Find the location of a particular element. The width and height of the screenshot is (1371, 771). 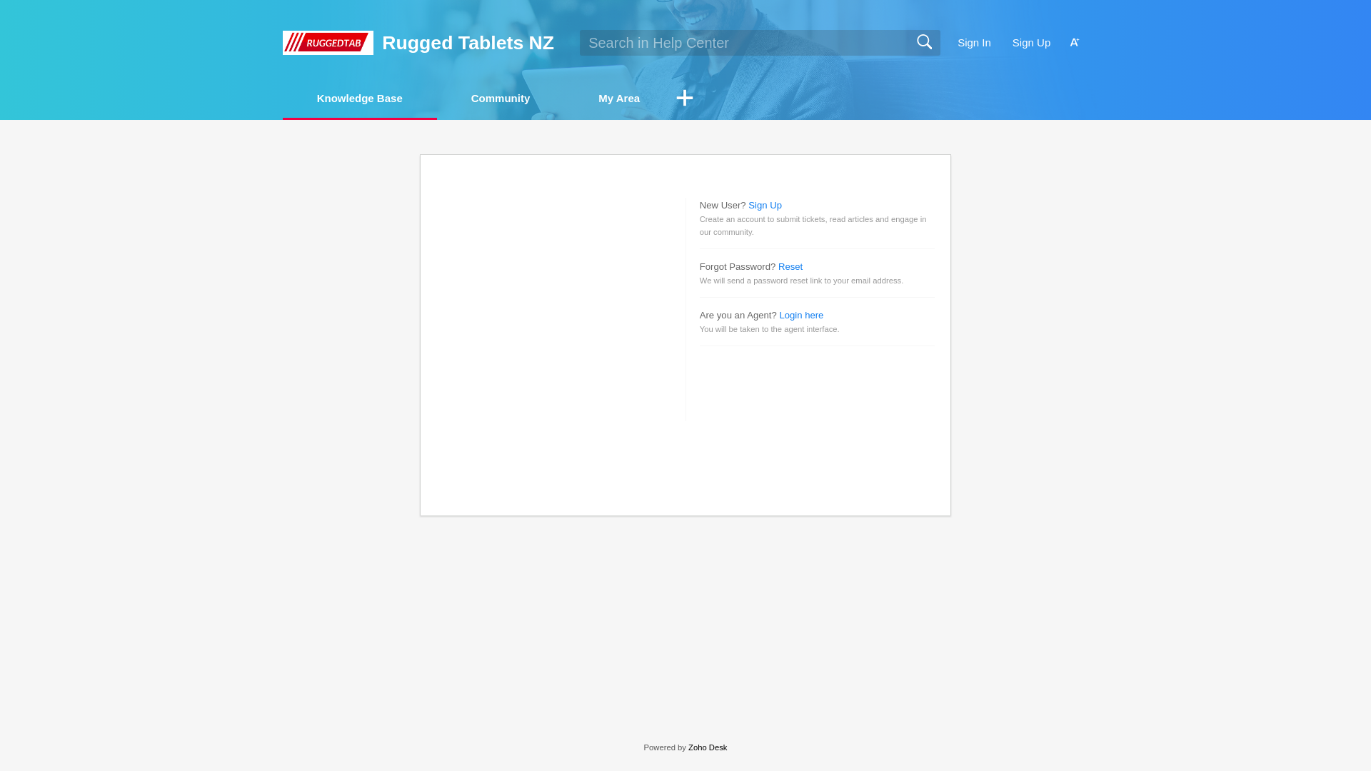

Knowledge Base is located at coordinates (360, 97).